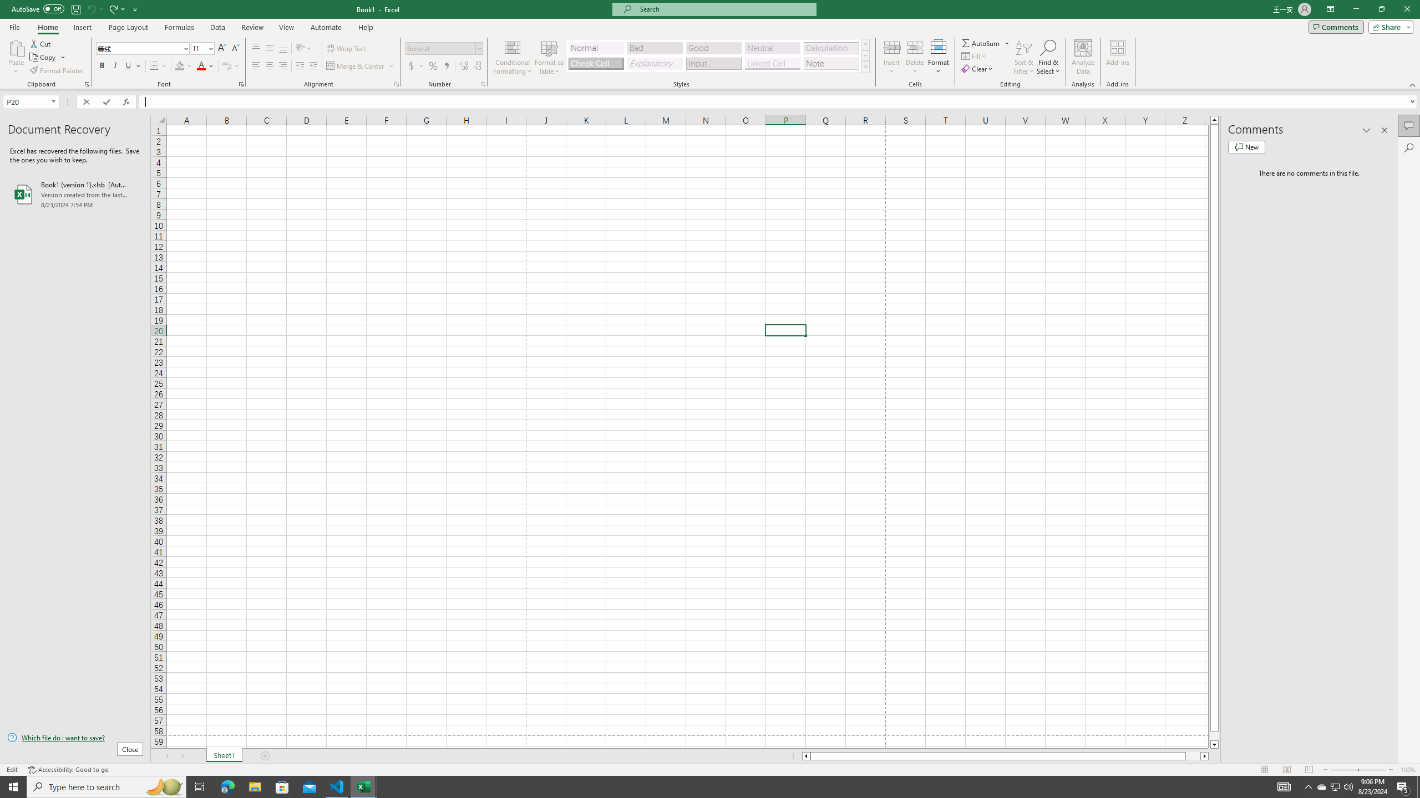 The image size is (1420, 798). Describe the element at coordinates (313, 66) in the screenshot. I see `Increase Indent` at that location.